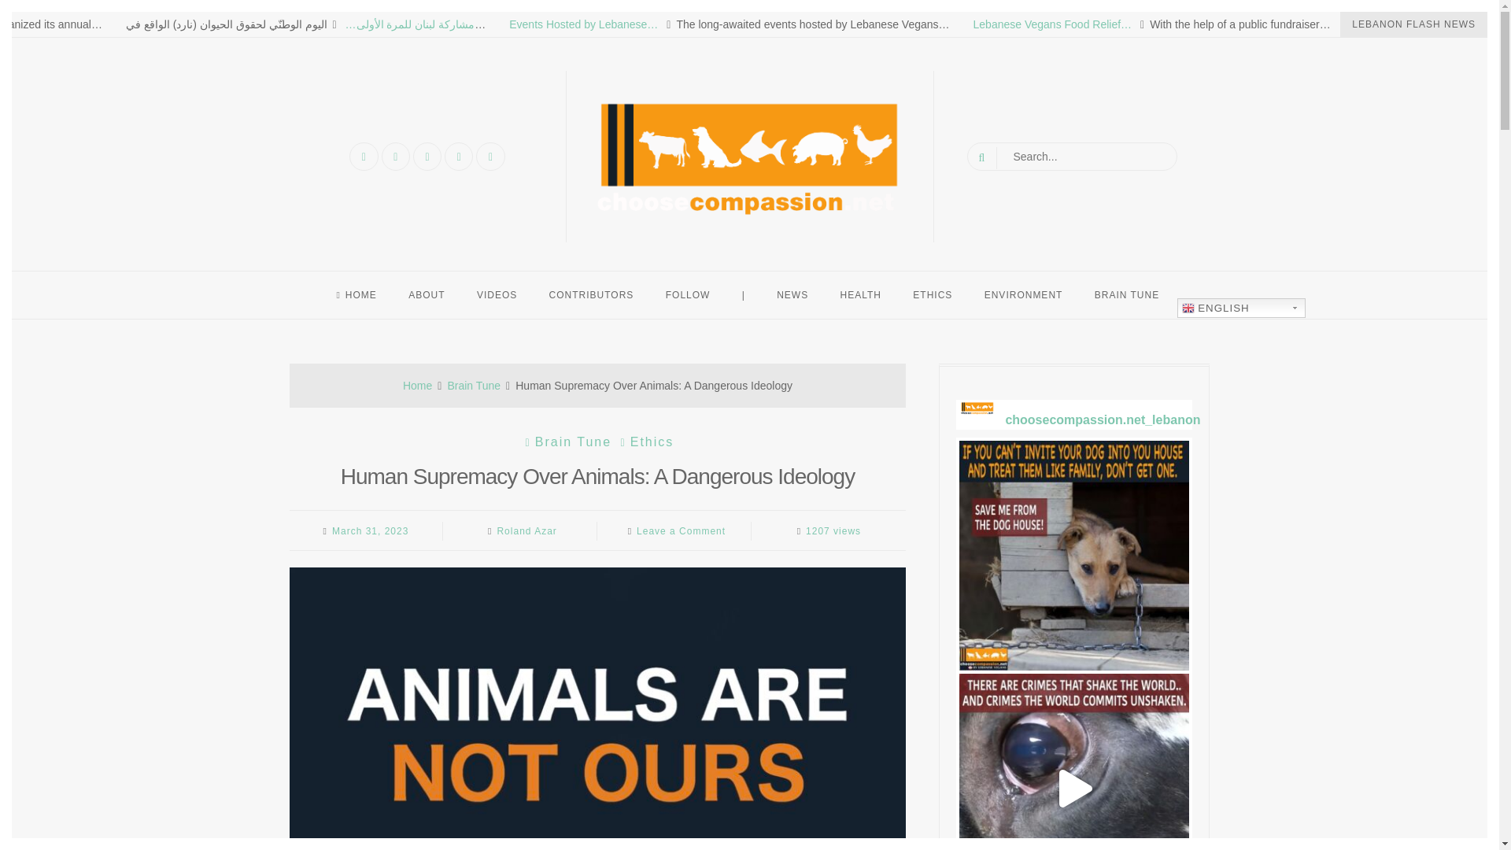 The height and width of the screenshot is (850, 1511). What do you see at coordinates (1023, 294) in the screenshot?
I see `ENVIRONMENT` at bounding box center [1023, 294].